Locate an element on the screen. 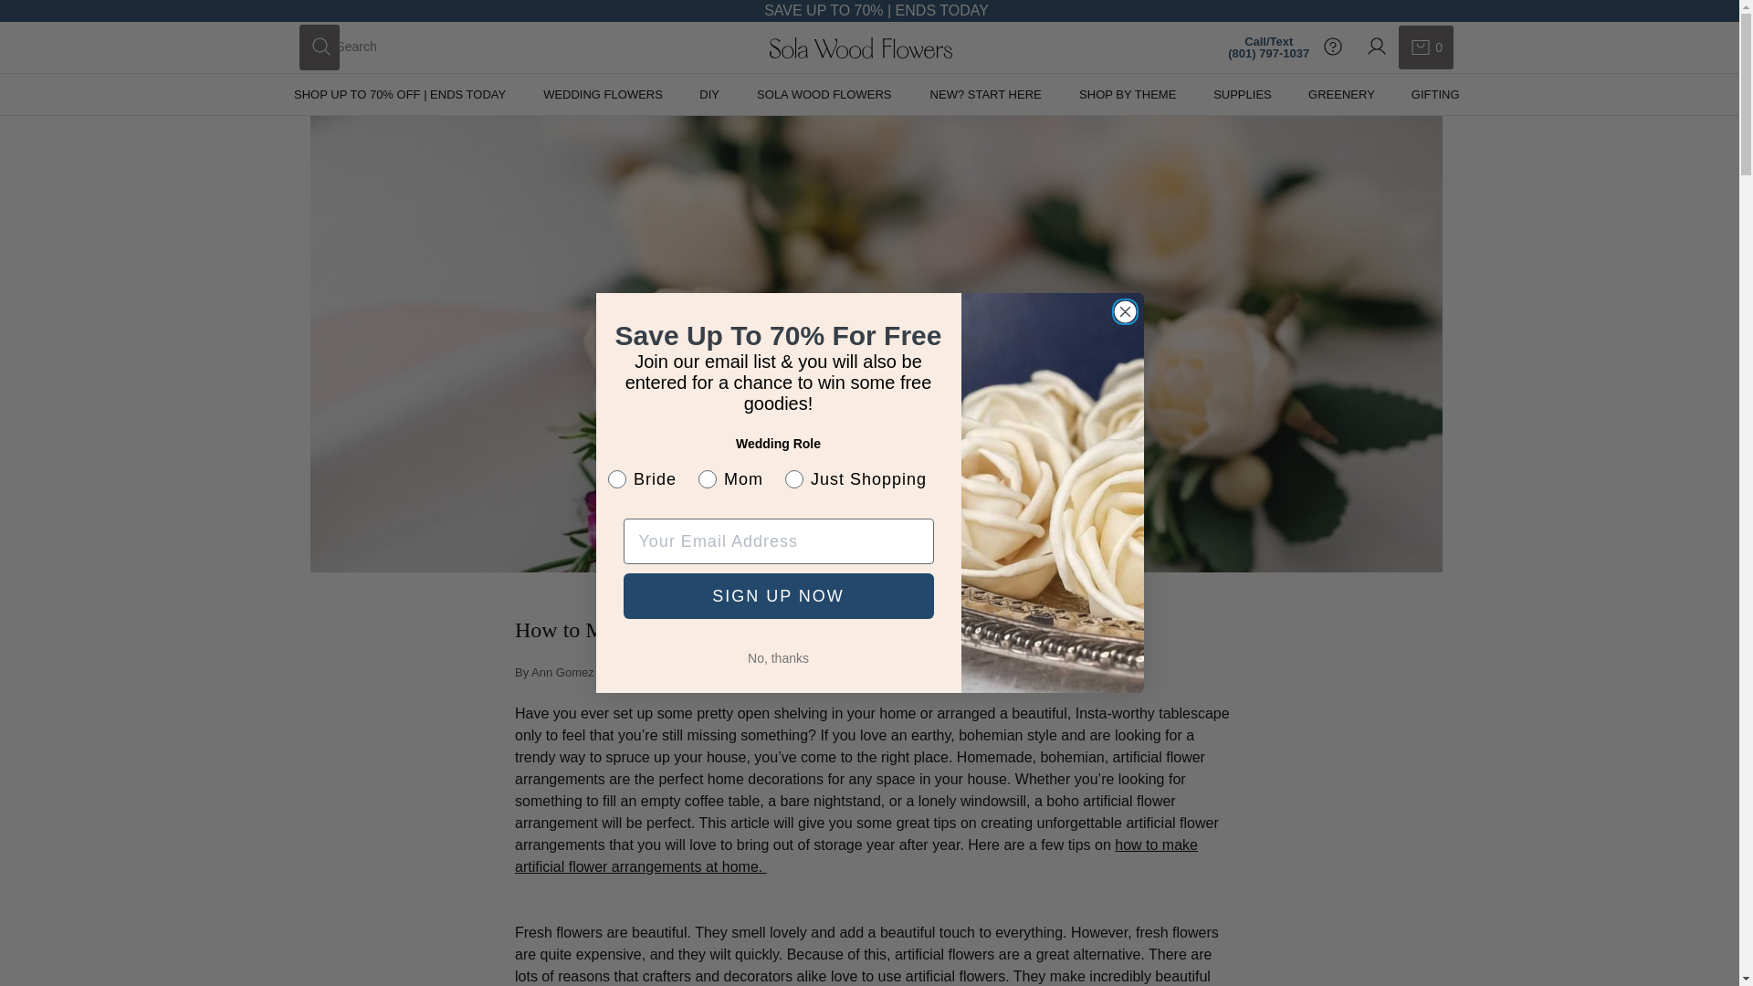  WEDDING FLOWERS is located at coordinates (603, 95).